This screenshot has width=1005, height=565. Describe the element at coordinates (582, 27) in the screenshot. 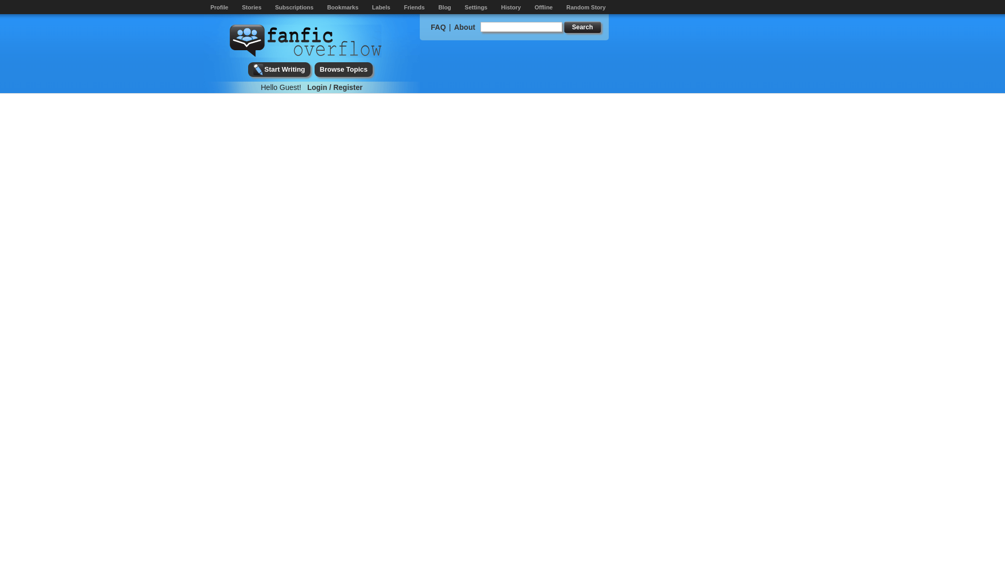

I see `Search` at that location.